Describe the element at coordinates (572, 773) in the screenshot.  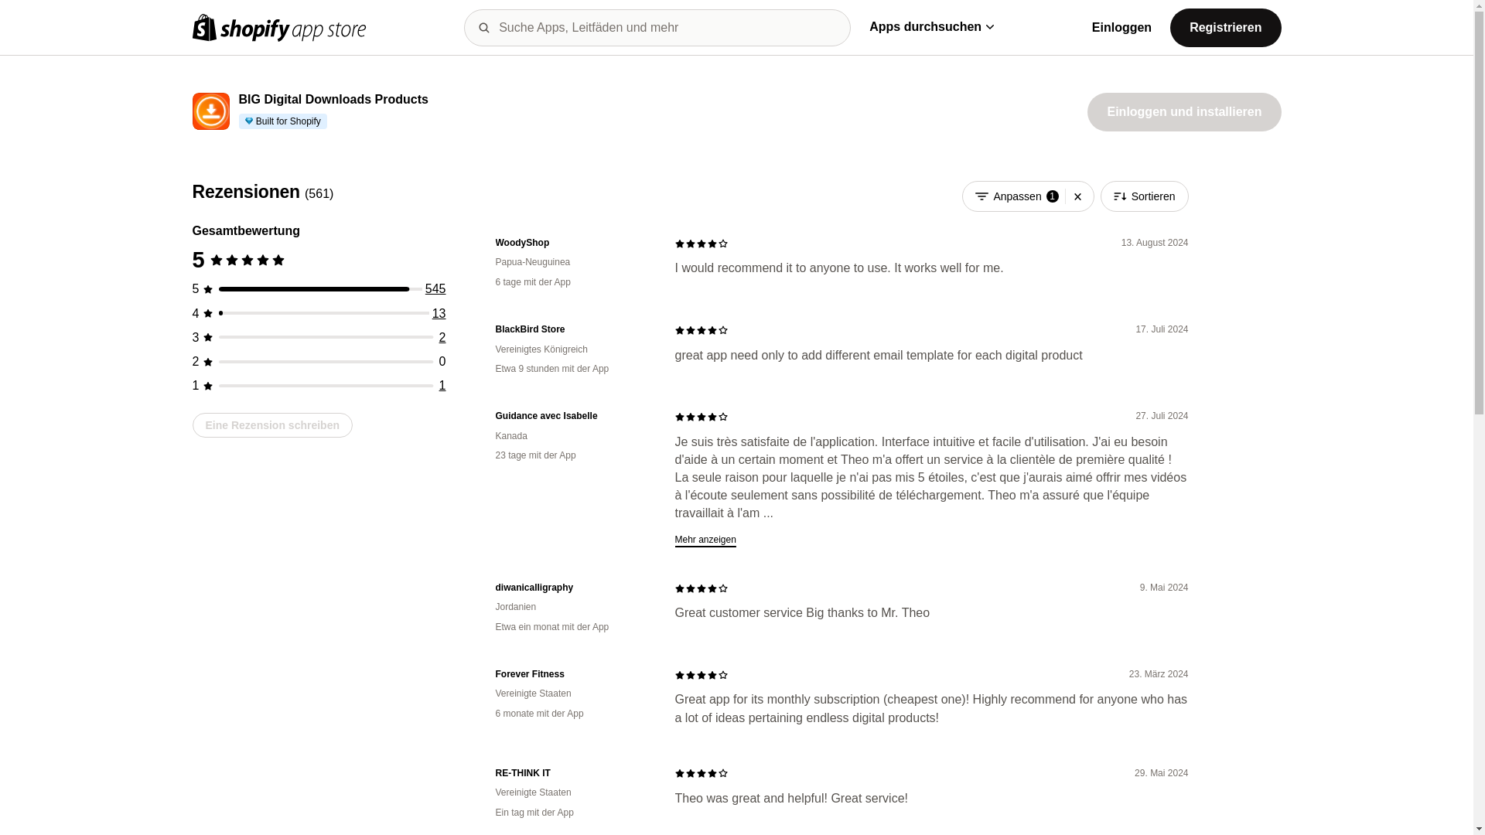
I see `RE-THINK IT` at that location.